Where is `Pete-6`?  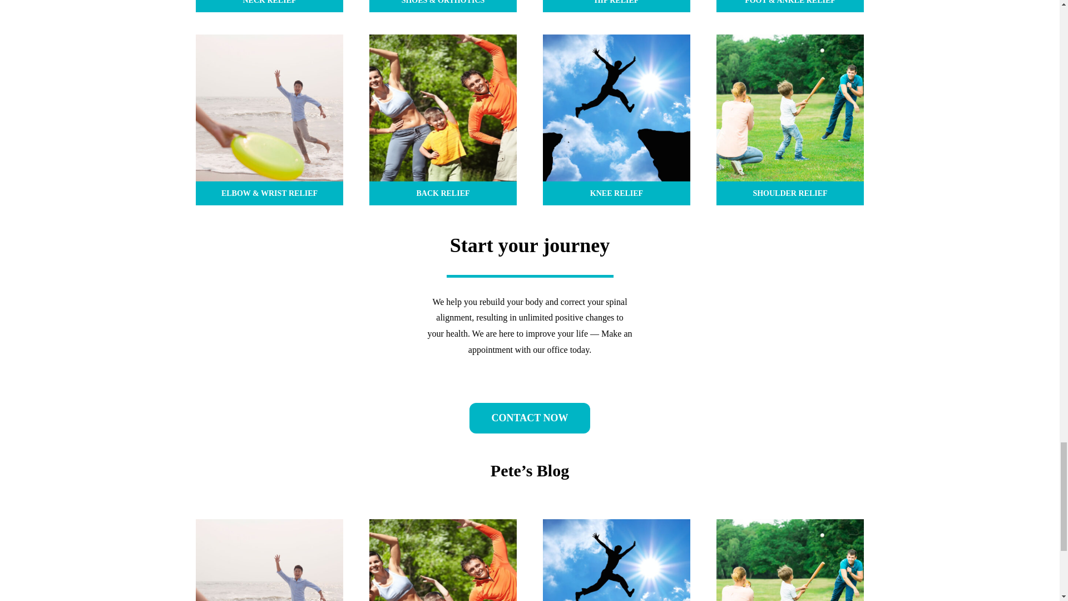
Pete-6 is located at coordinates (616, 108).